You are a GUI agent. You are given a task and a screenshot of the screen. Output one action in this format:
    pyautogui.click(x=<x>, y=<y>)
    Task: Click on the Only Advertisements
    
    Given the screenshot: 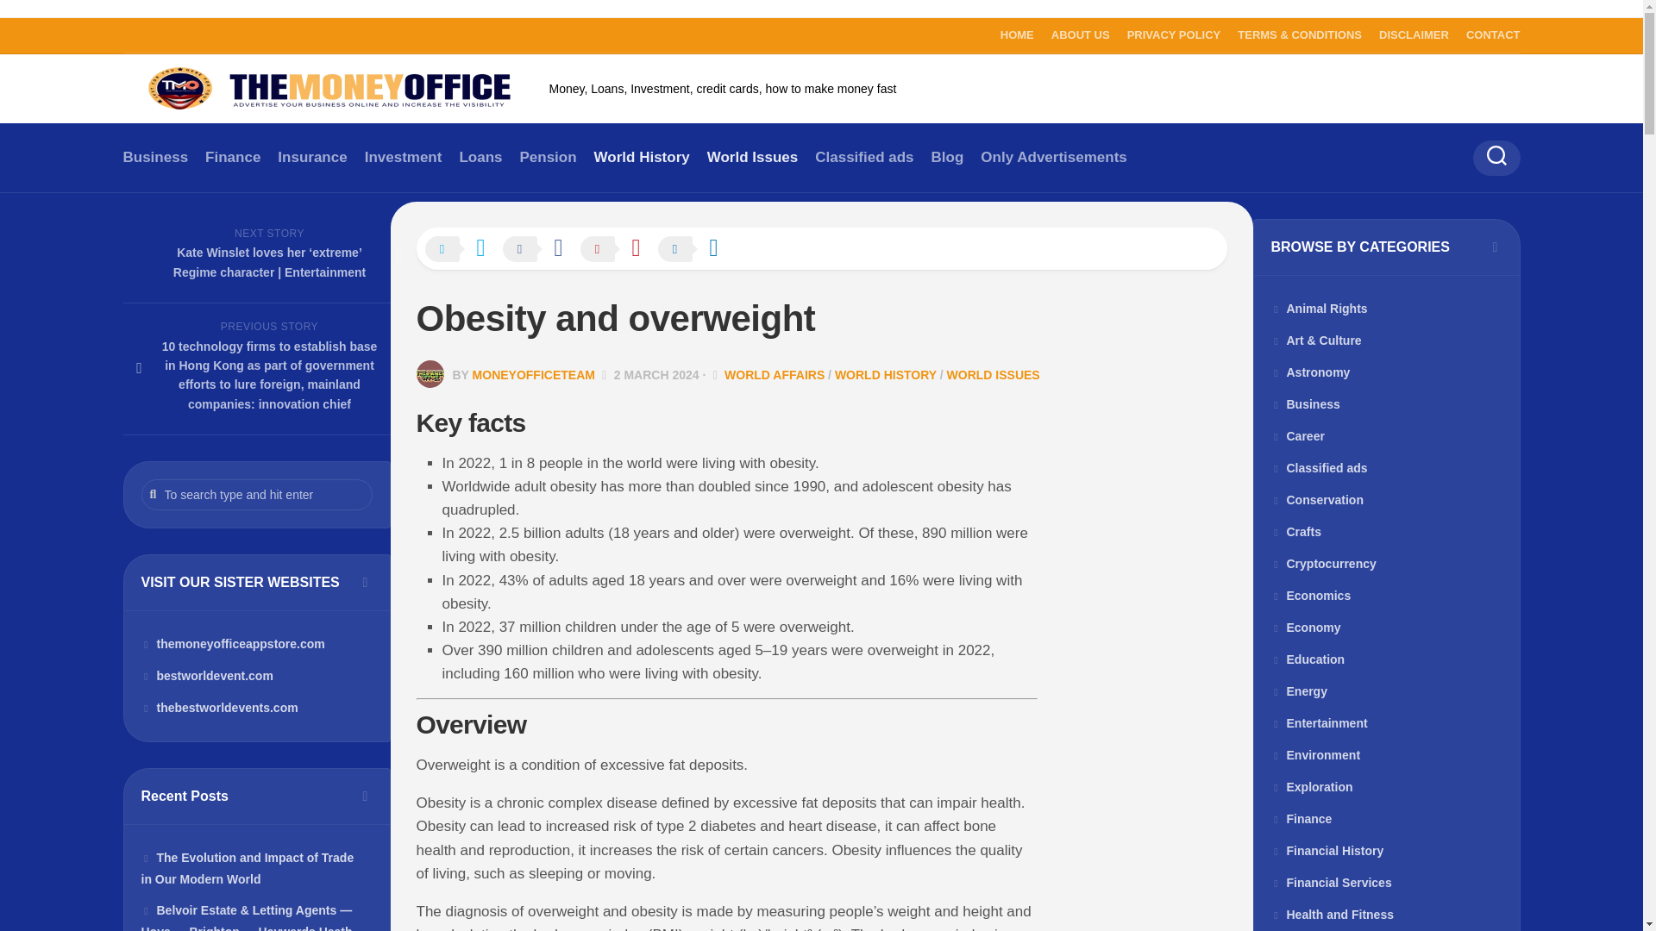 What is the action you would take?
    pyautogui.click(x=1052, y=157)
    